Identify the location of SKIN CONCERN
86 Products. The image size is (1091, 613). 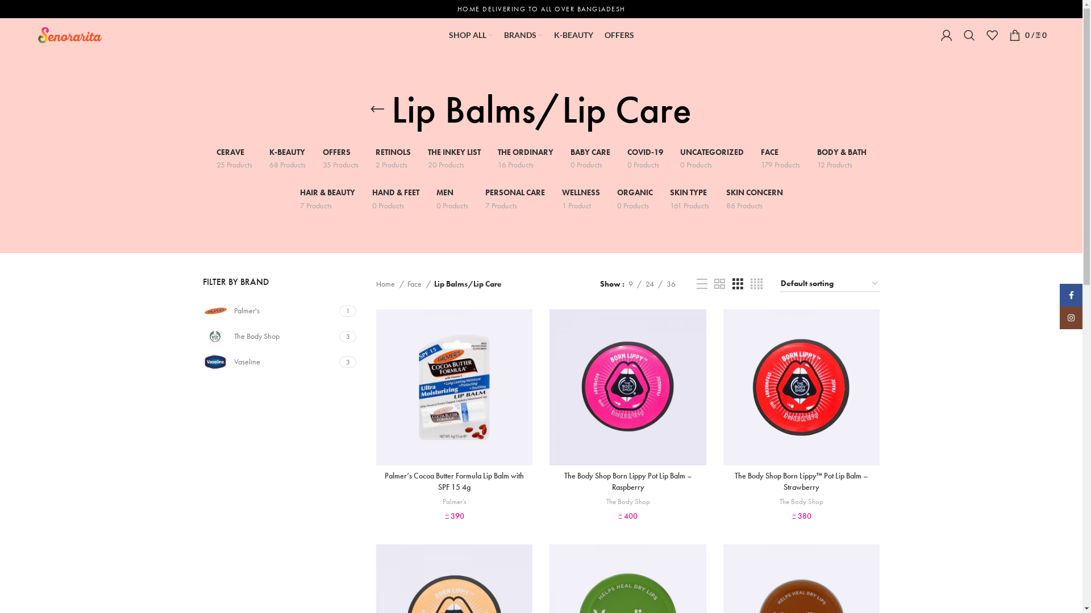
(755, 199).